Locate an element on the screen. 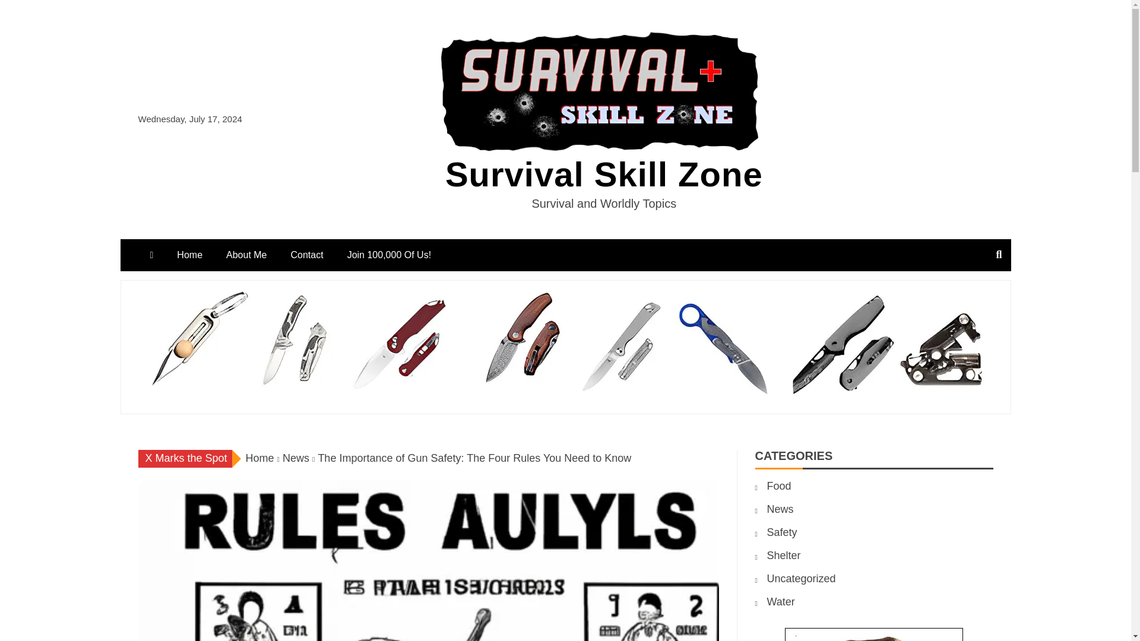  News is located at coordinates (780, 509).